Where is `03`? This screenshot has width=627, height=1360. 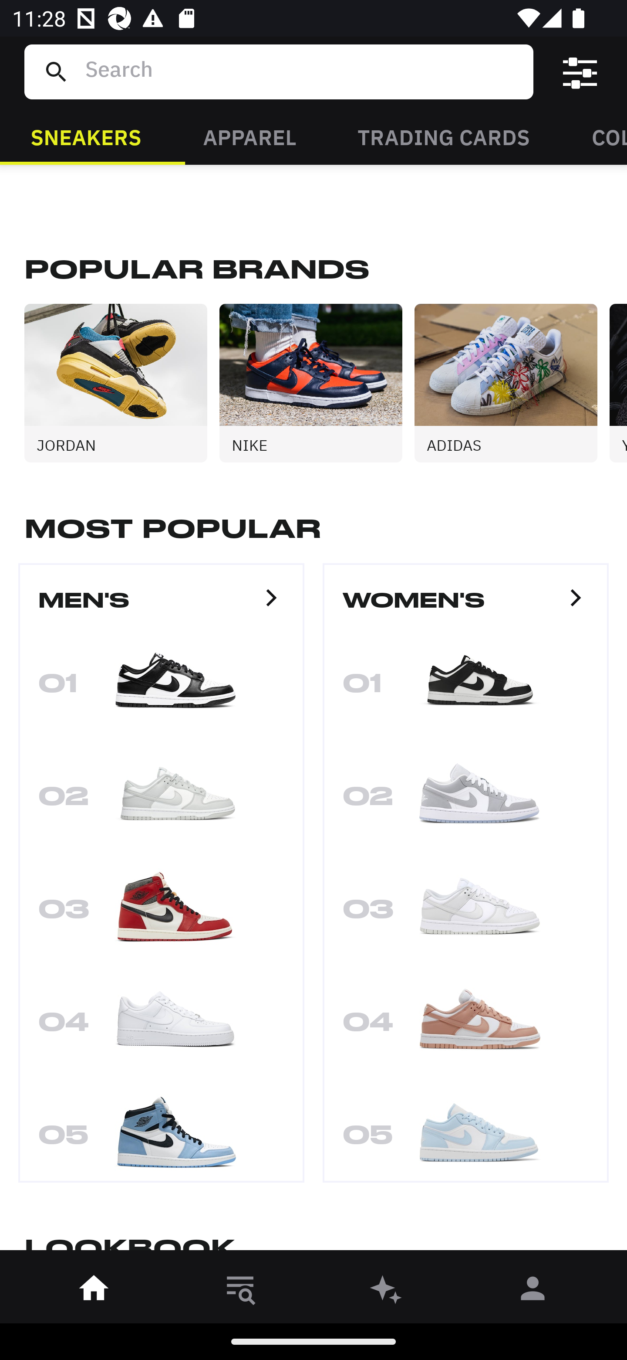
03 is located at coordinates (466, 915).